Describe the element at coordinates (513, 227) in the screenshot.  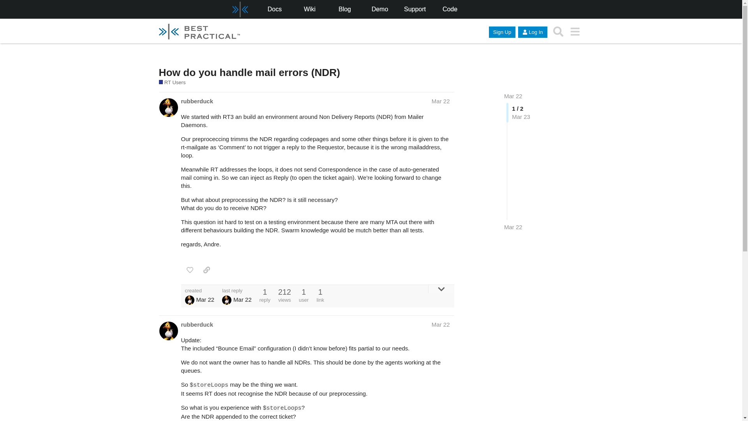
I see `Mar 22, 2024 8:13 pm` at that location.